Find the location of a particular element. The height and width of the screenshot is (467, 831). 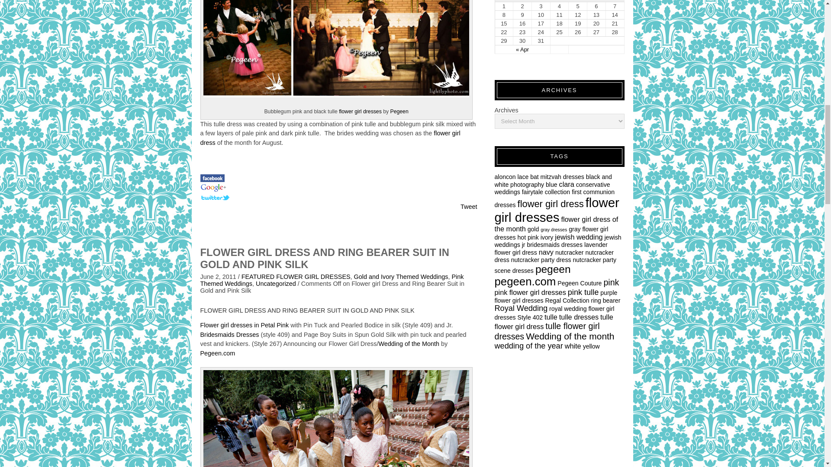

Uncategorized is located at coordinates (276, 284).